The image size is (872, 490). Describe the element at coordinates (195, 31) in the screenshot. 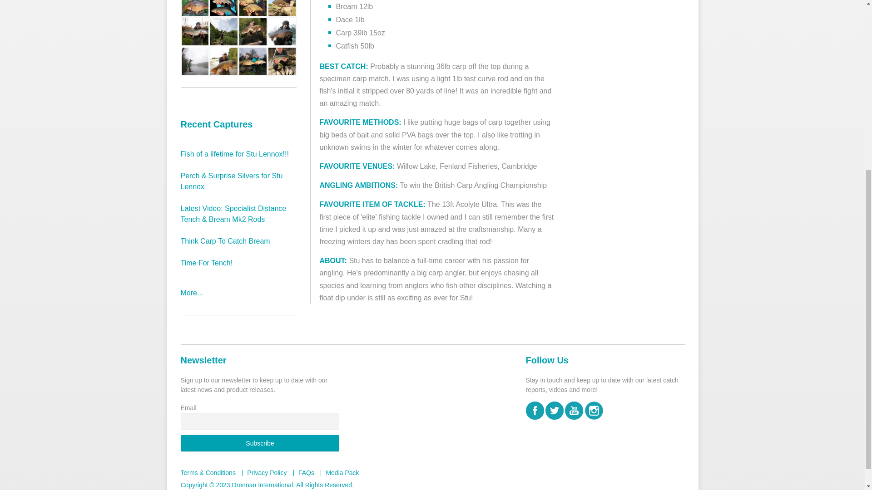

I see `Stu Lennox` at that location.